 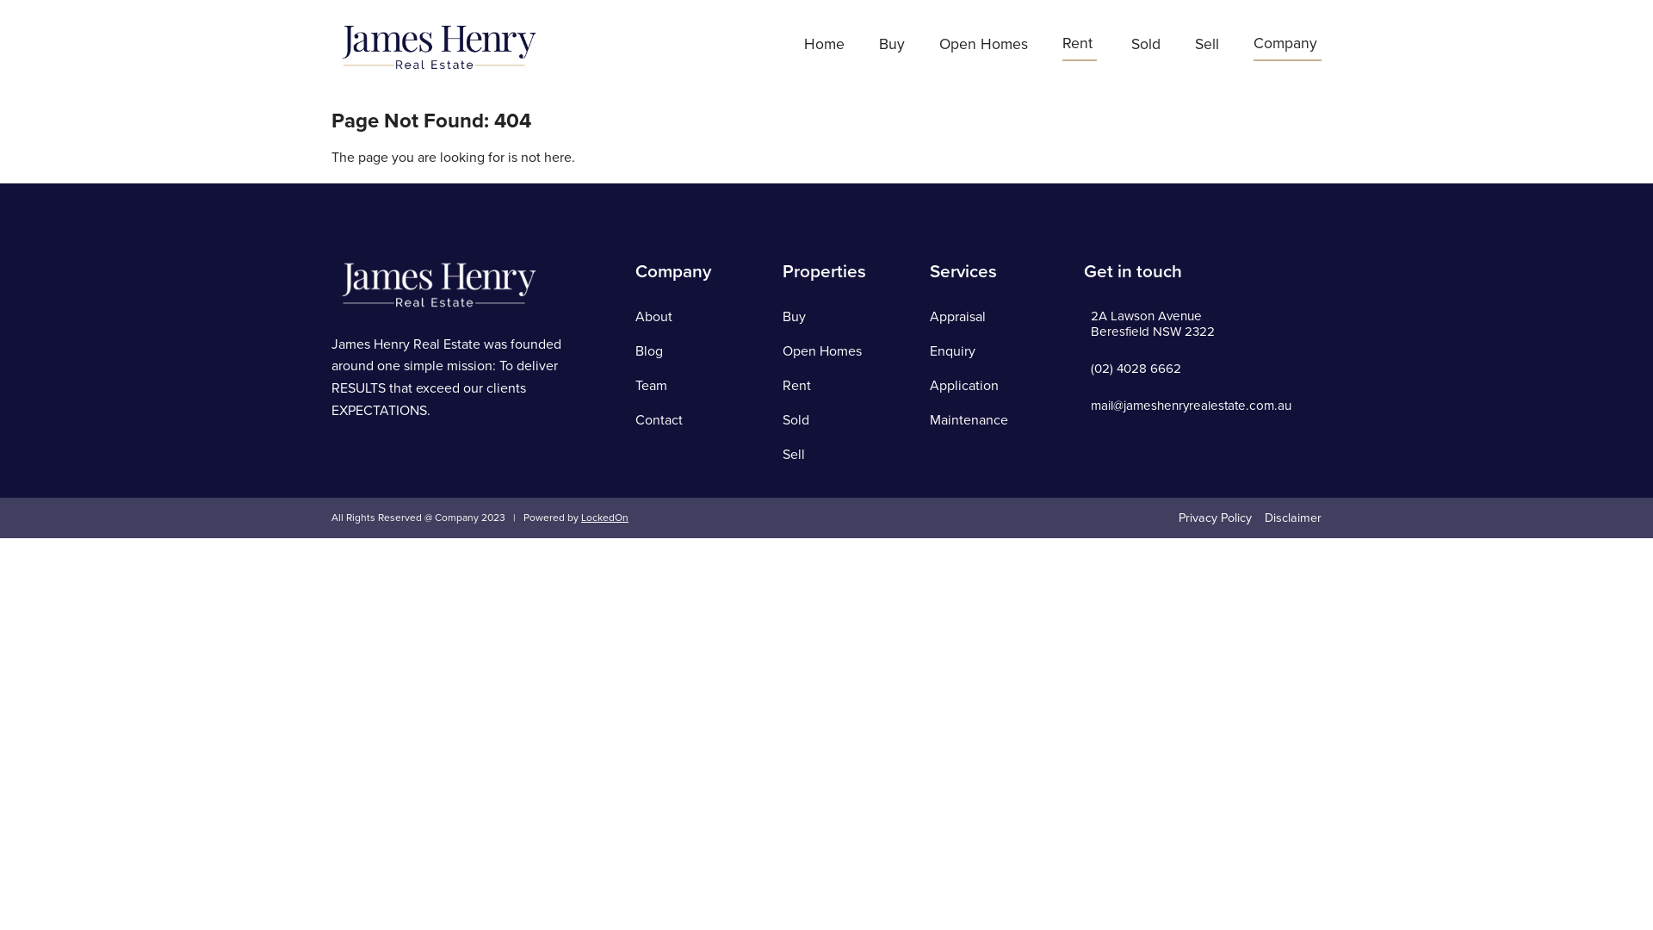 What do you see at coordinates (1293, 518) in the screenshot?
I see `Disclaimer` at bounding box center [1293, 518].